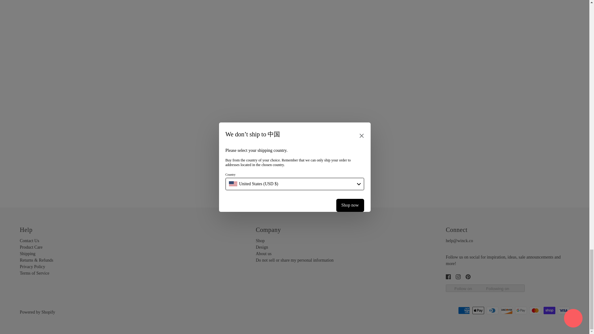 The image size is (594, 334). Describe the element at coordinates (34, 273) in the screenshot. I see `Terms of Service` at that location.